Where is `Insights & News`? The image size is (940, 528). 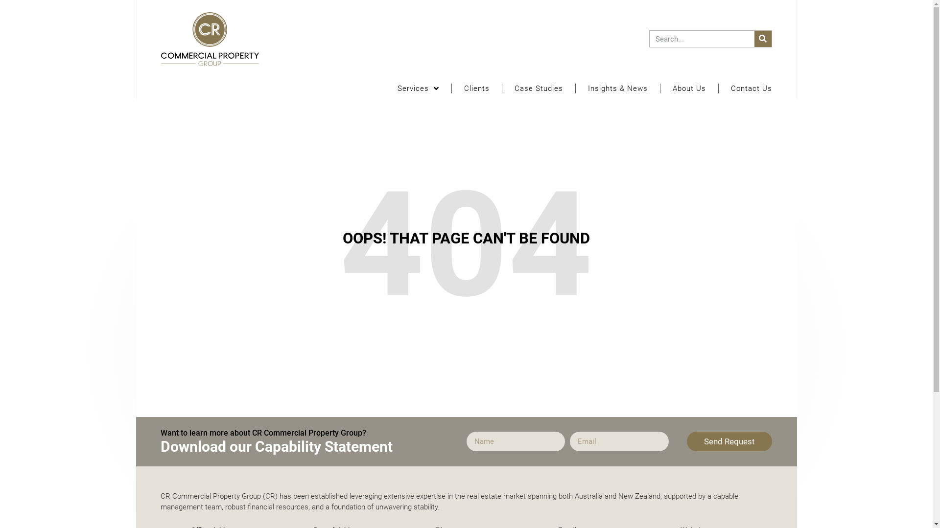
Insights & News is located at coordinates (618, 89).